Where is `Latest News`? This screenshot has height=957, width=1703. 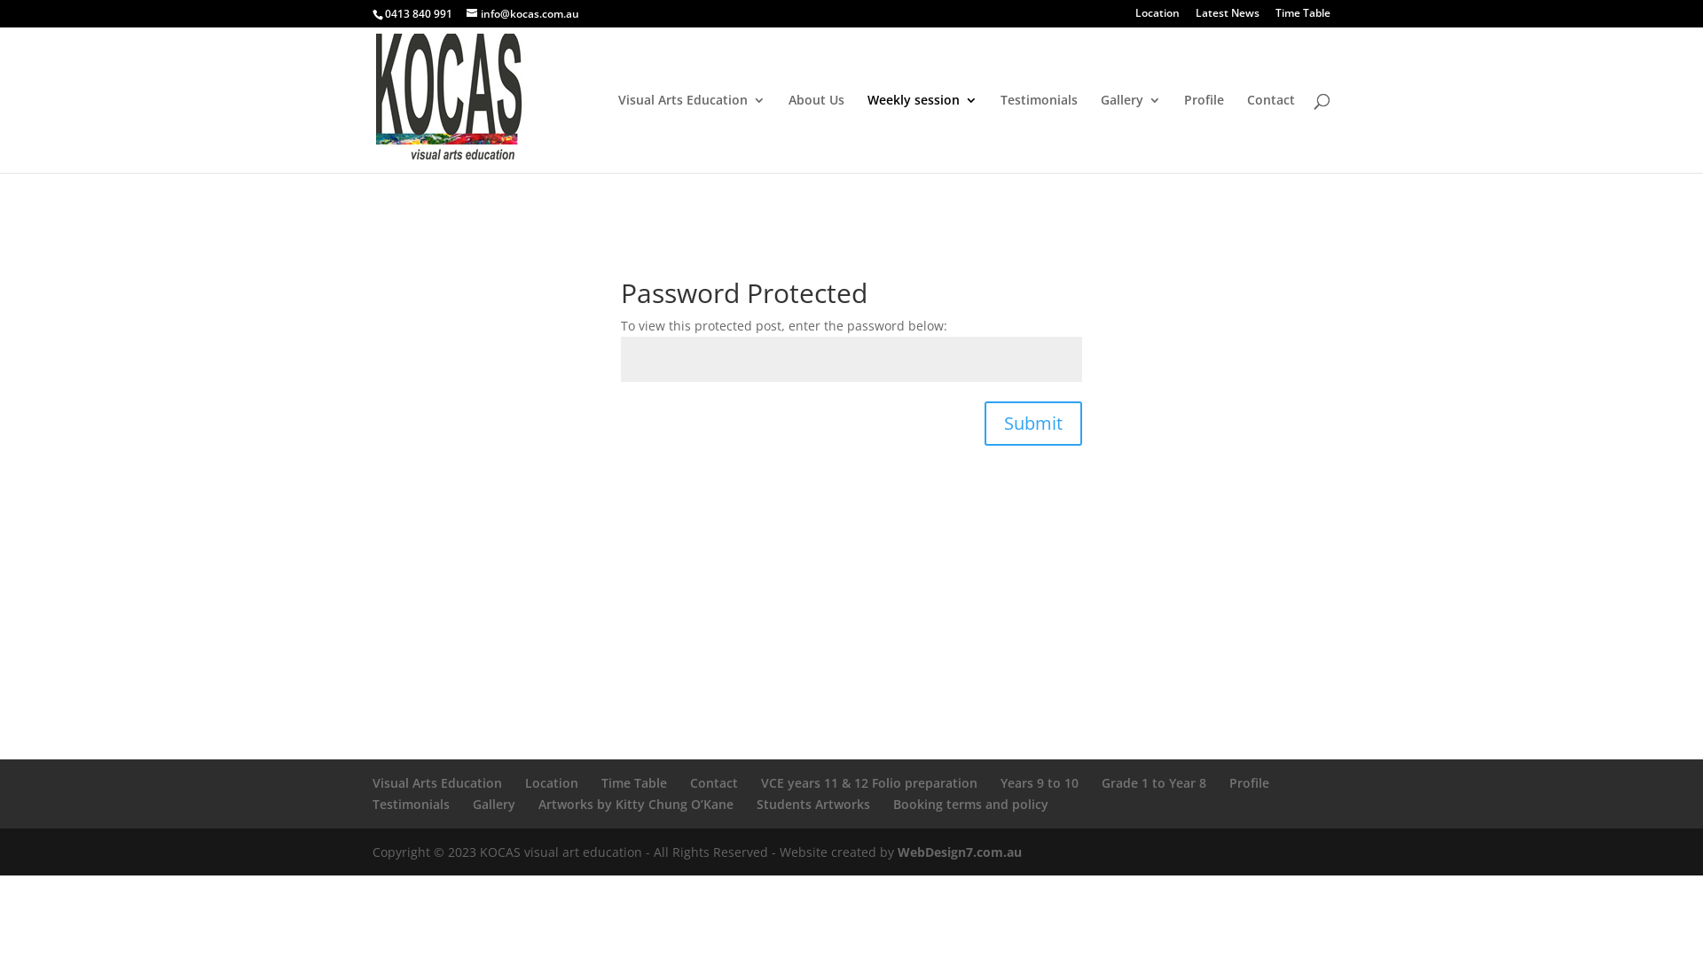
Latest News is located at coordinates (1228, 18).